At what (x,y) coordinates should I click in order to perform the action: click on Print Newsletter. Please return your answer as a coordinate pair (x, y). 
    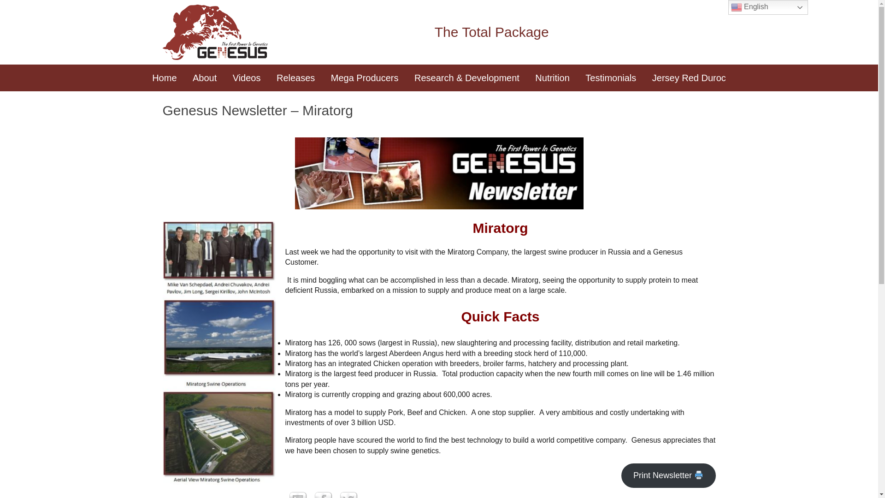
    Looking at the image, I should click on (668, 476).